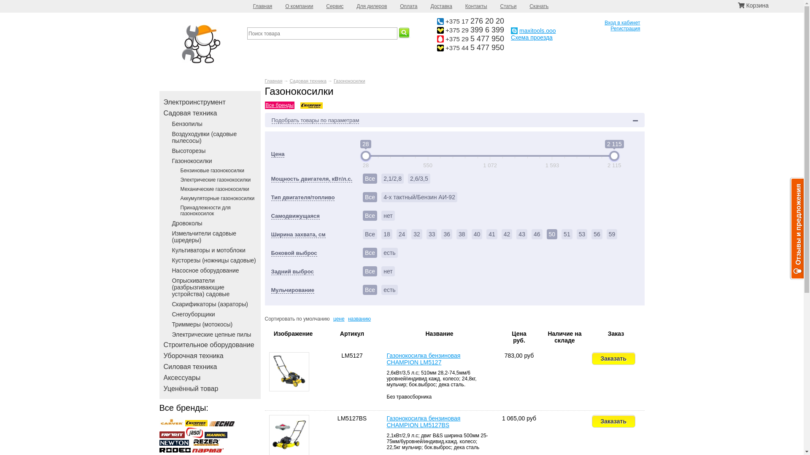 The height and width of the screenshot is (455, 810). What do you see at coordinates (552, 234) in the screenshot?
I see `50` at bounding box center [552, 234].